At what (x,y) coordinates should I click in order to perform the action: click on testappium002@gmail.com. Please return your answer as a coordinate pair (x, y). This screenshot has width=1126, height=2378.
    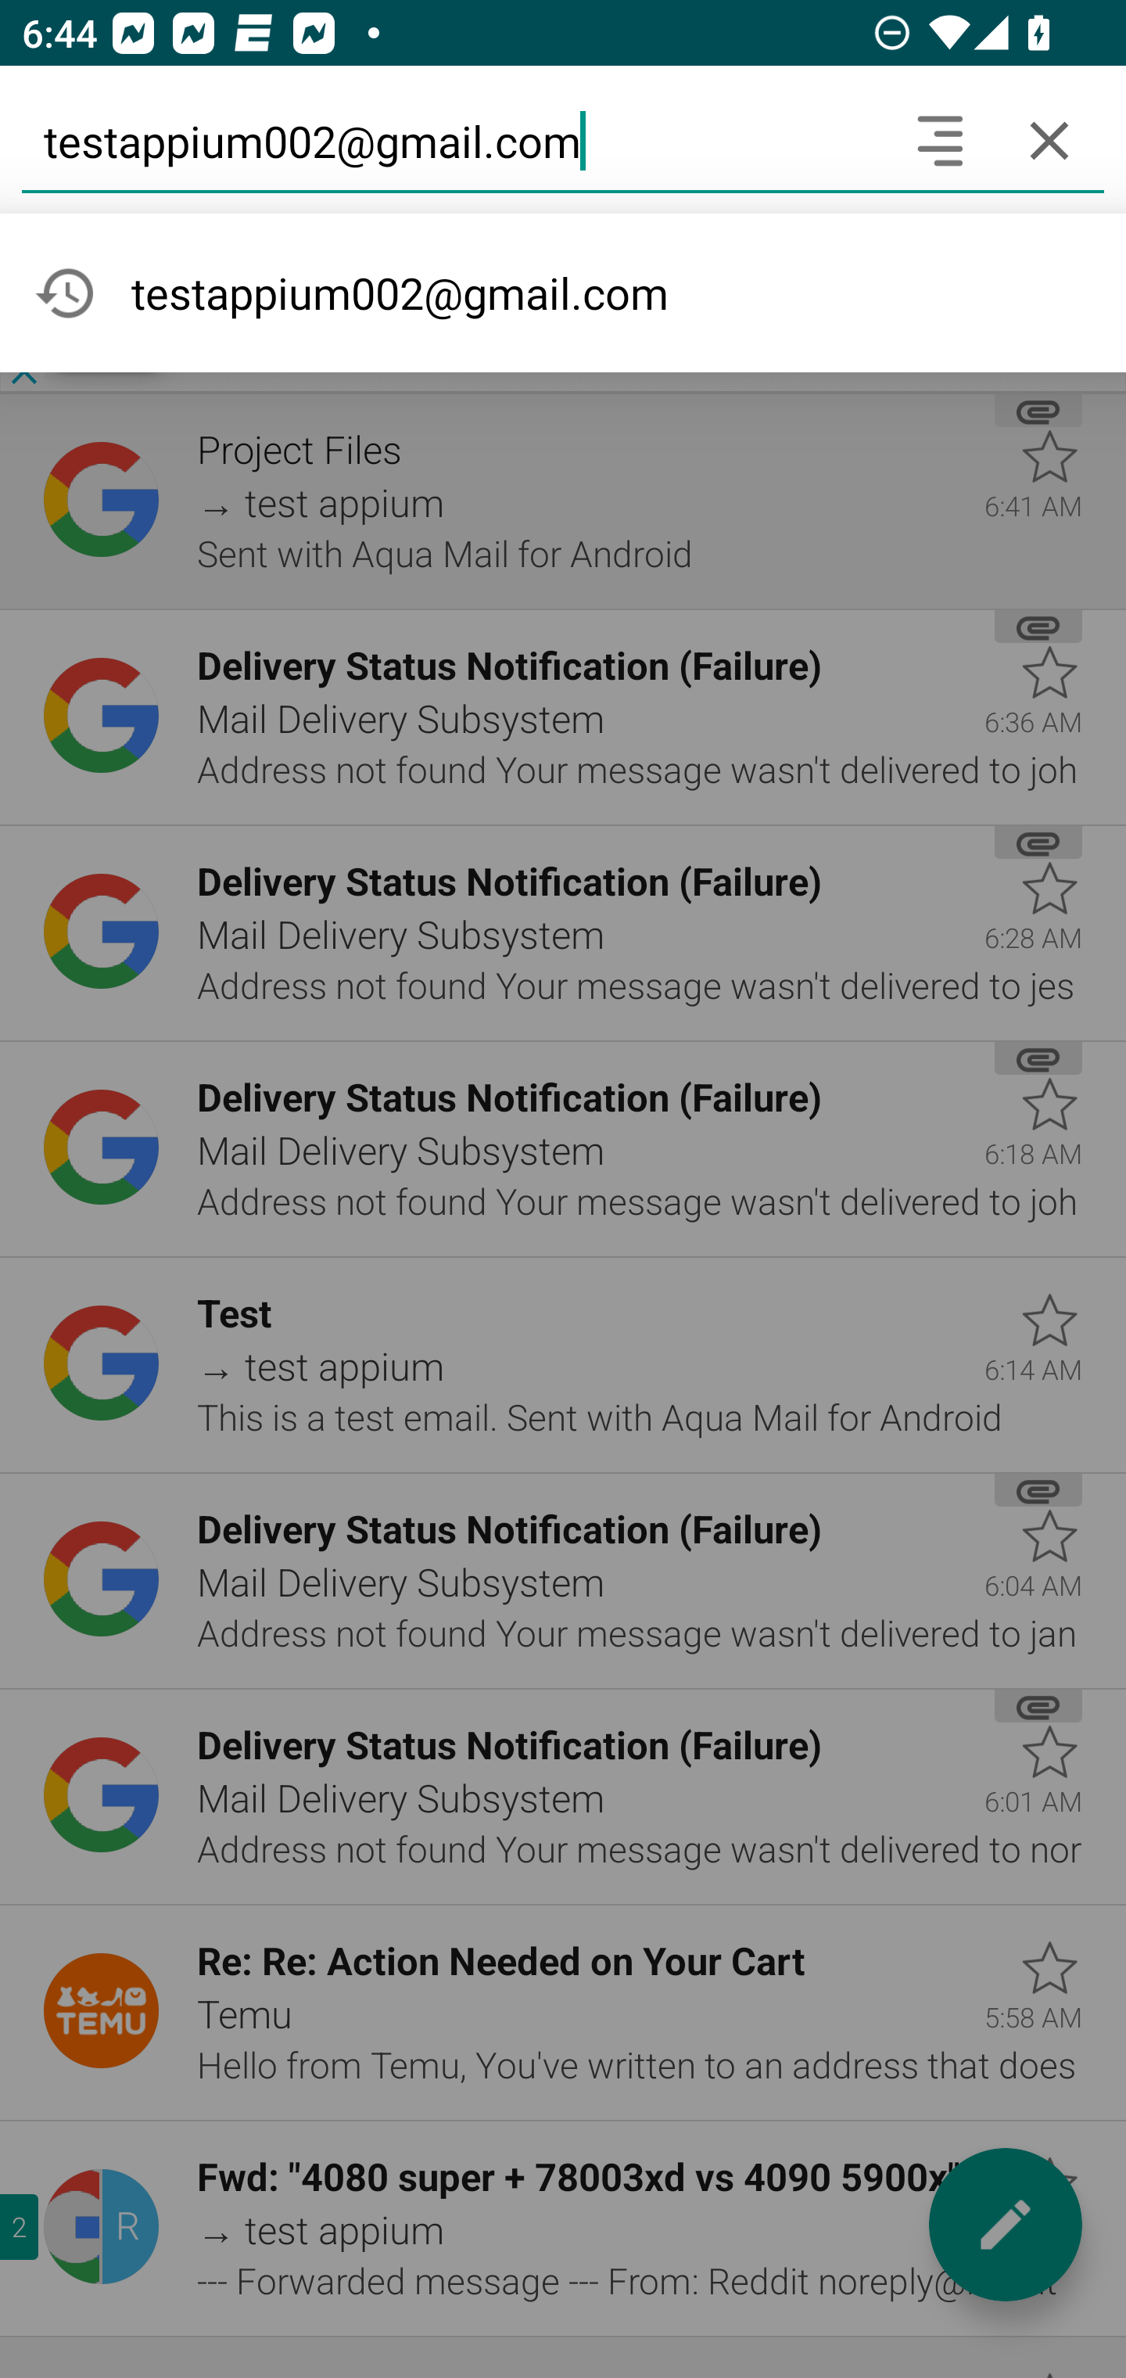
    Looking at the image, I should click on (453, 140).